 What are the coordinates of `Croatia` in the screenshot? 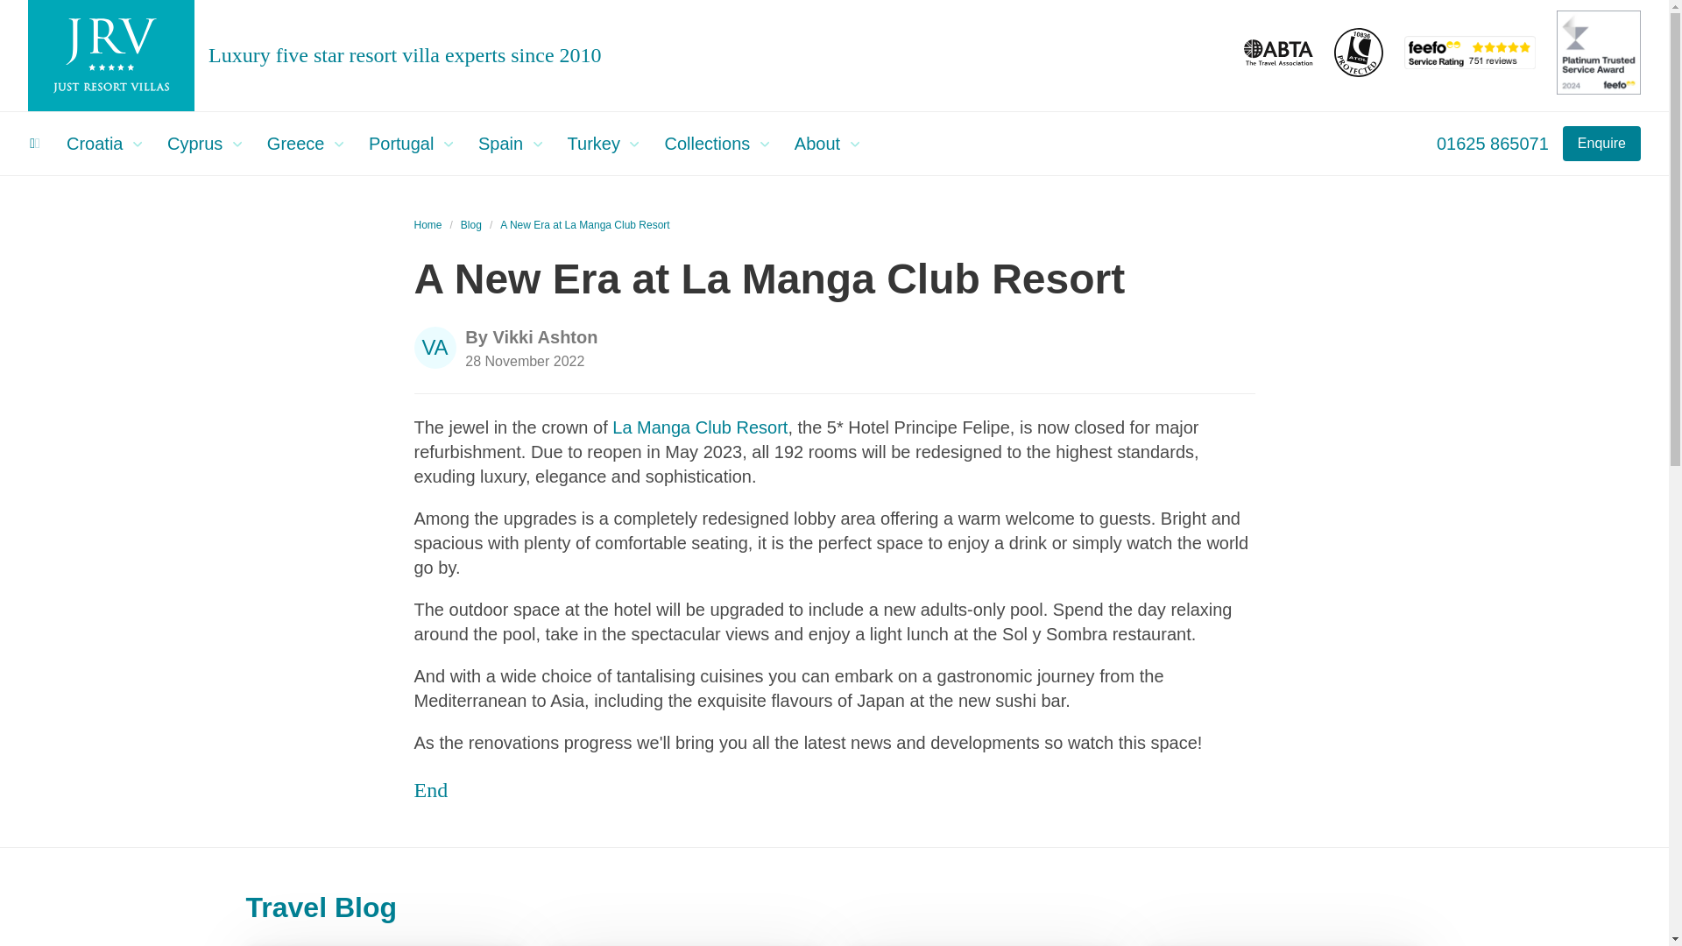 It's located at (109, 144).